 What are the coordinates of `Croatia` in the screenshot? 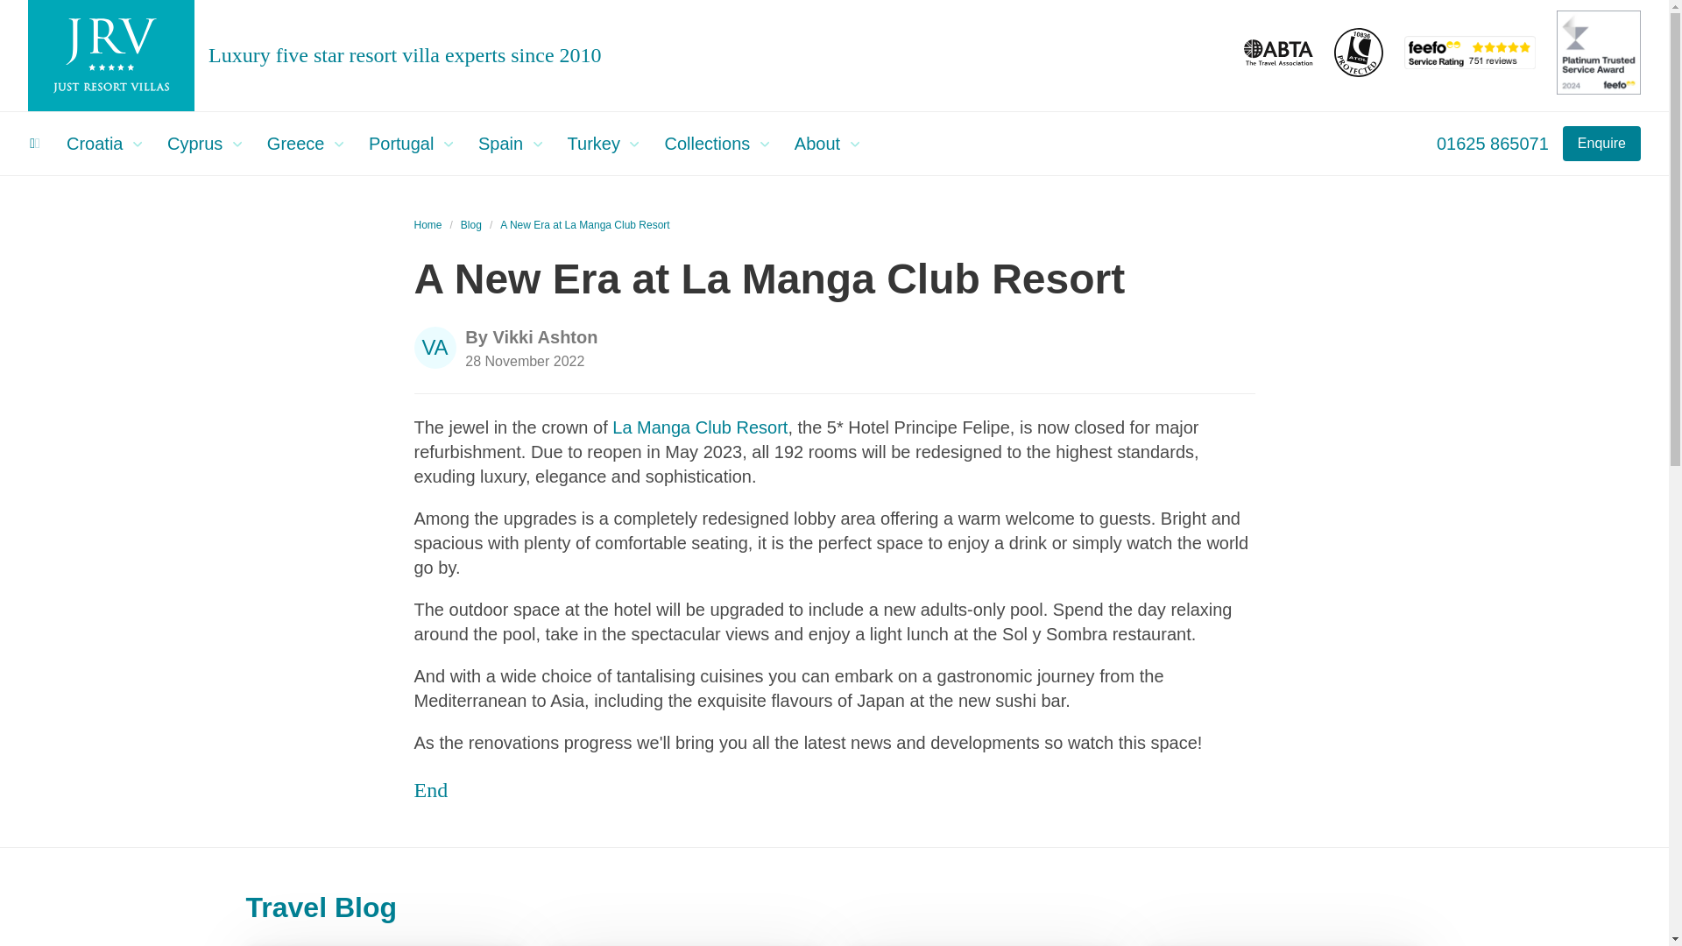 It's located at (109, 144).